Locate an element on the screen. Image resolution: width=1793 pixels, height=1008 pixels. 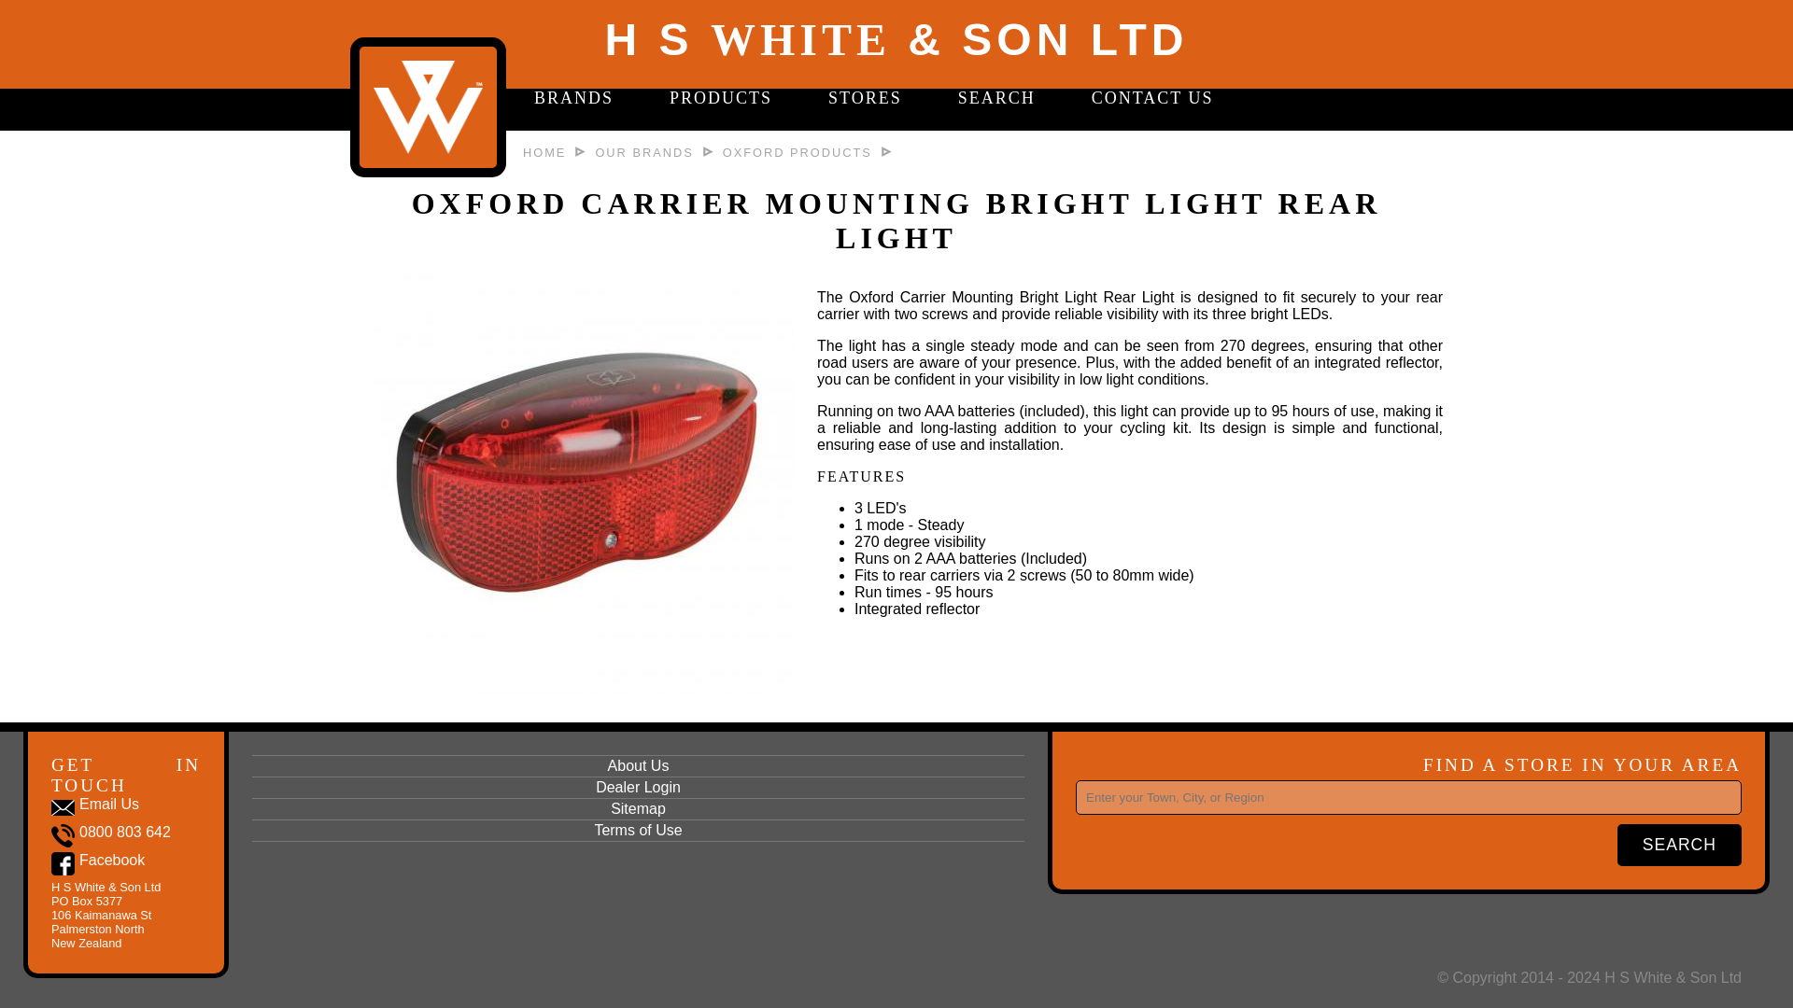
Search is located at coordinates (1679, 845).